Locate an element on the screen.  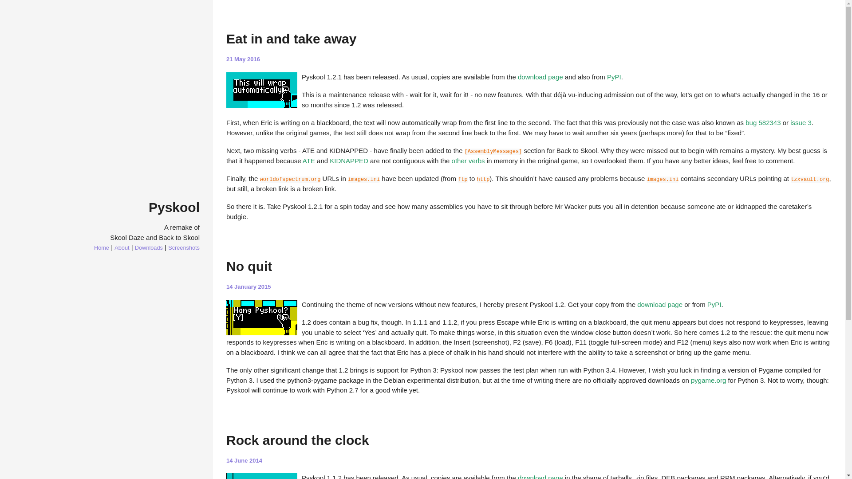
issue 3 is located at coordinates (801, 122).